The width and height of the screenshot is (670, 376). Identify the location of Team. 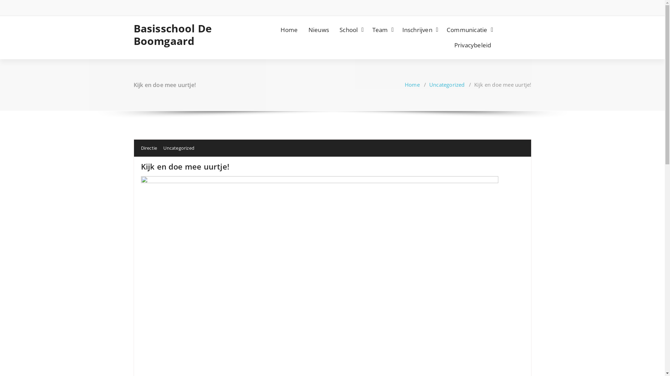
(382, 30).